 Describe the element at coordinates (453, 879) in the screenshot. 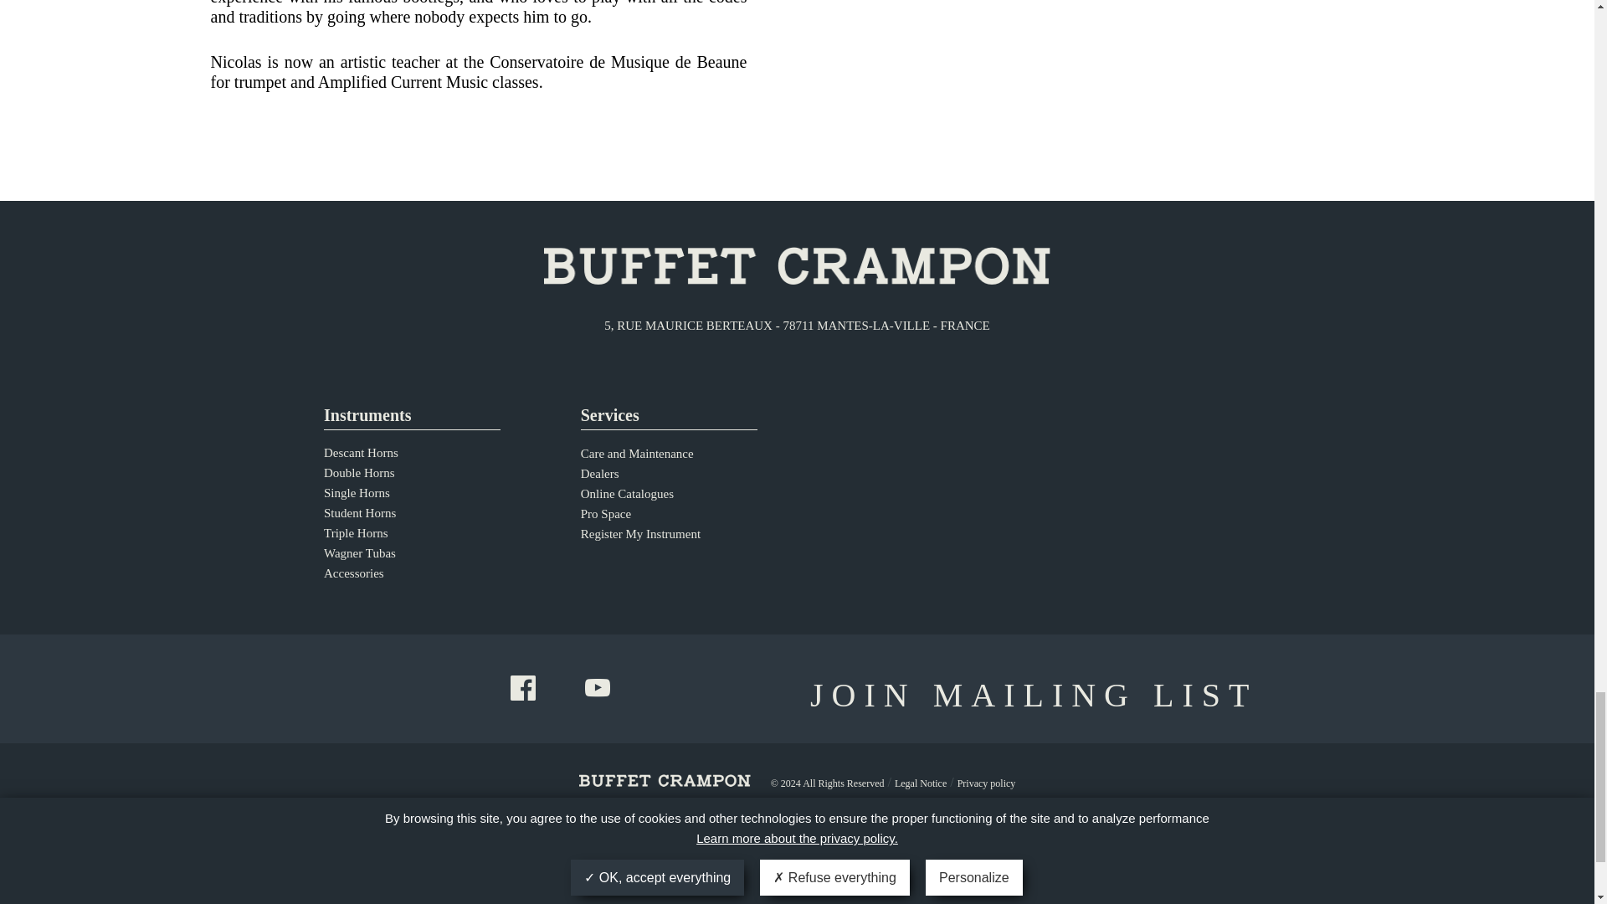

I see `Besson` at that location.